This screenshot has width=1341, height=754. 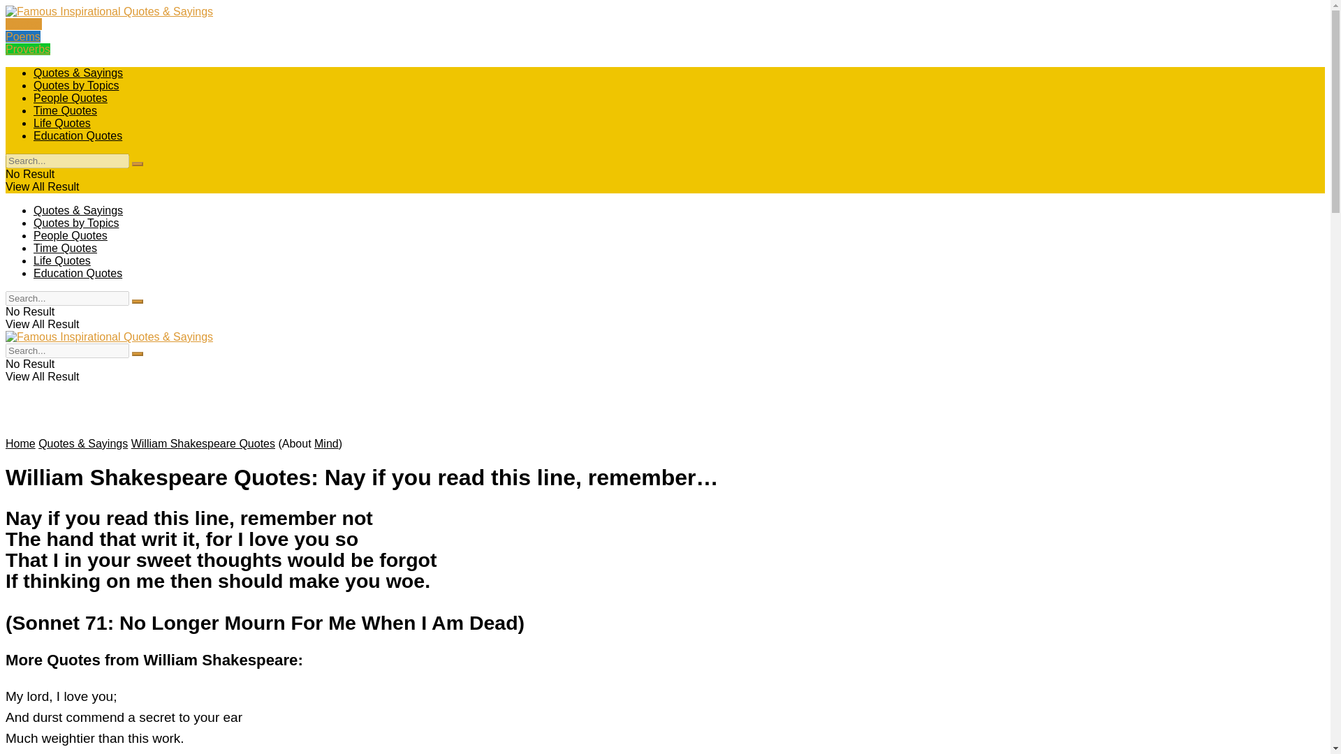 I want to click on Quotes, so click(x=23, y=24).